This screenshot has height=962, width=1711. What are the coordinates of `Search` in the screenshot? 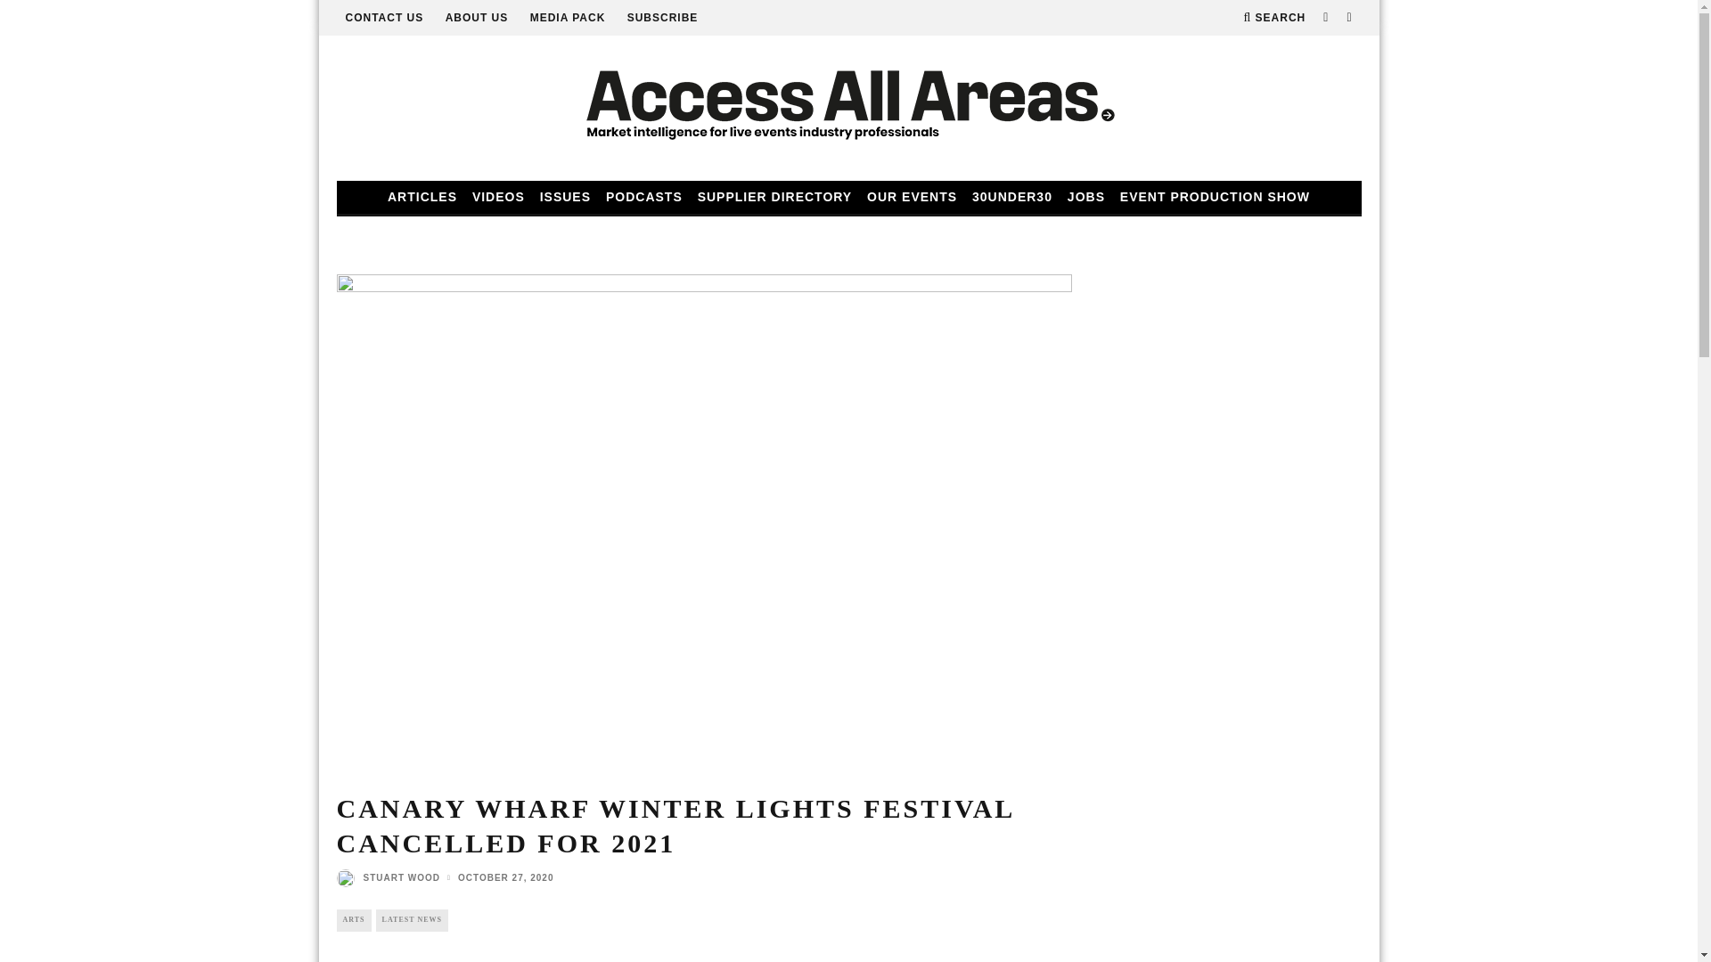 It's located at (1274, 18).